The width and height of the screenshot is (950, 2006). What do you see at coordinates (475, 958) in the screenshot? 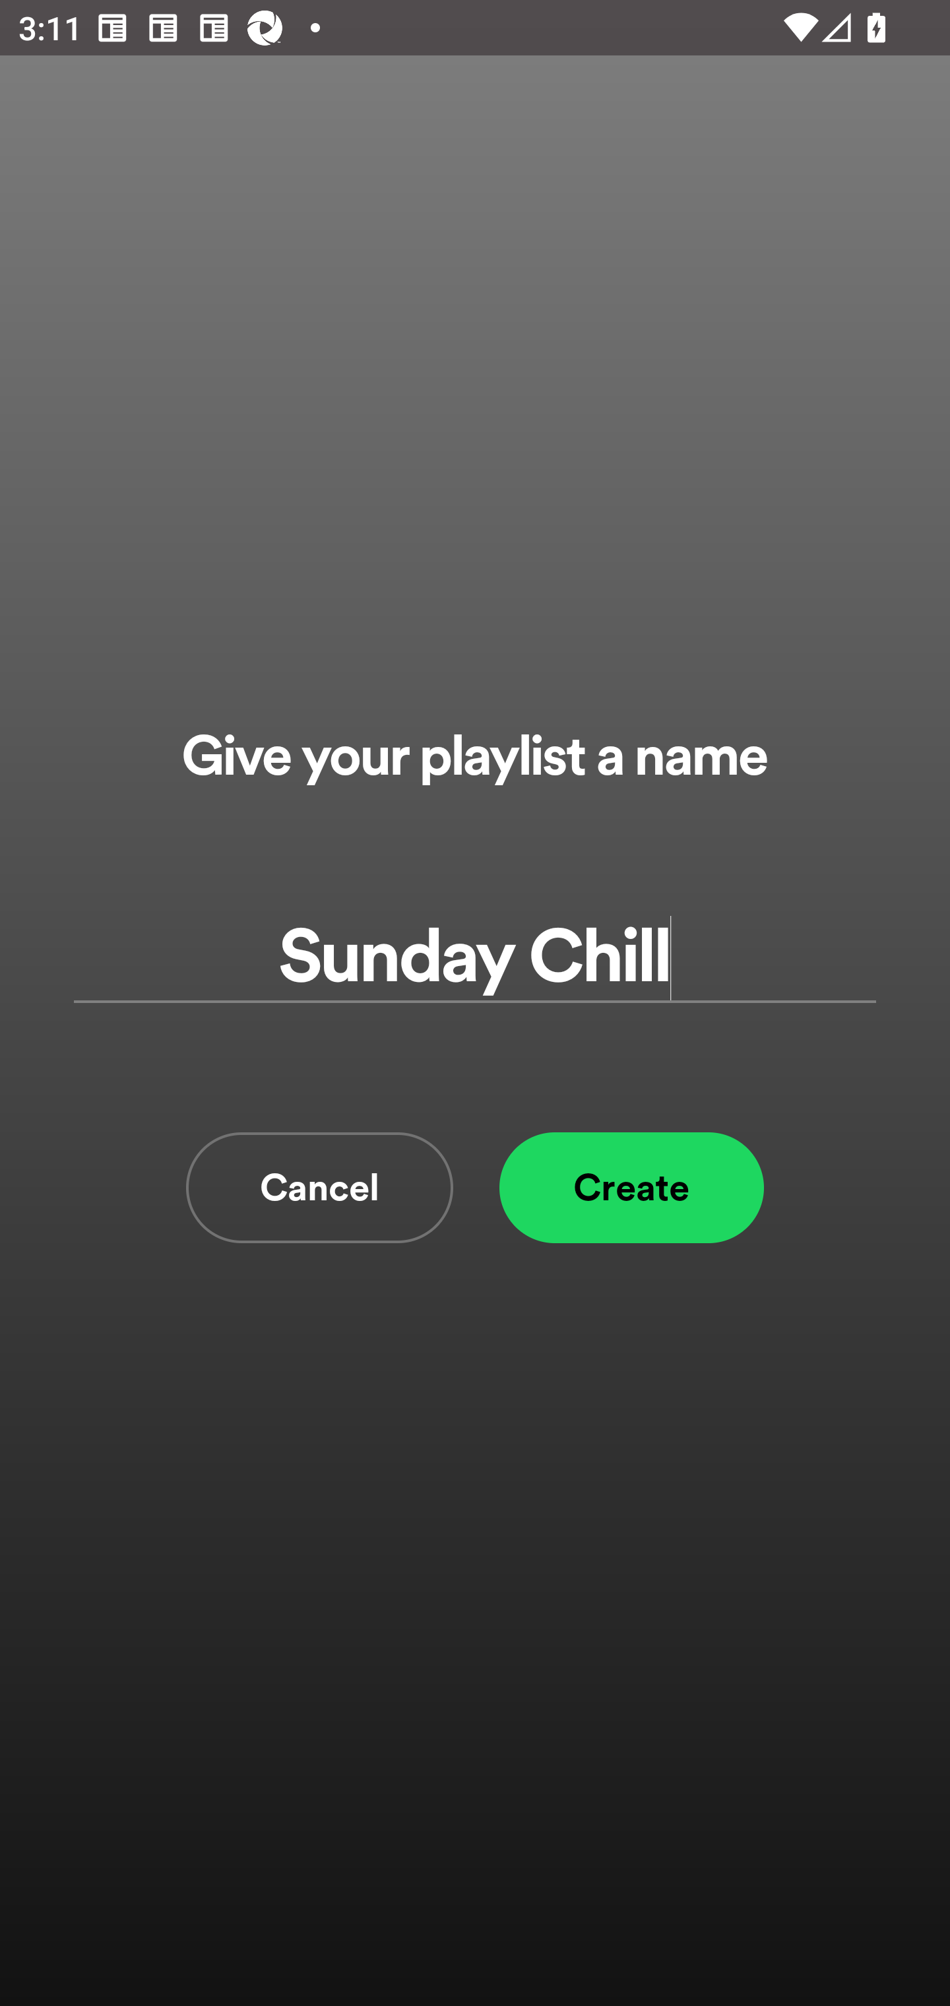
I see `Sunday Chill Add a playlist name` at bounding box center [475, 958].